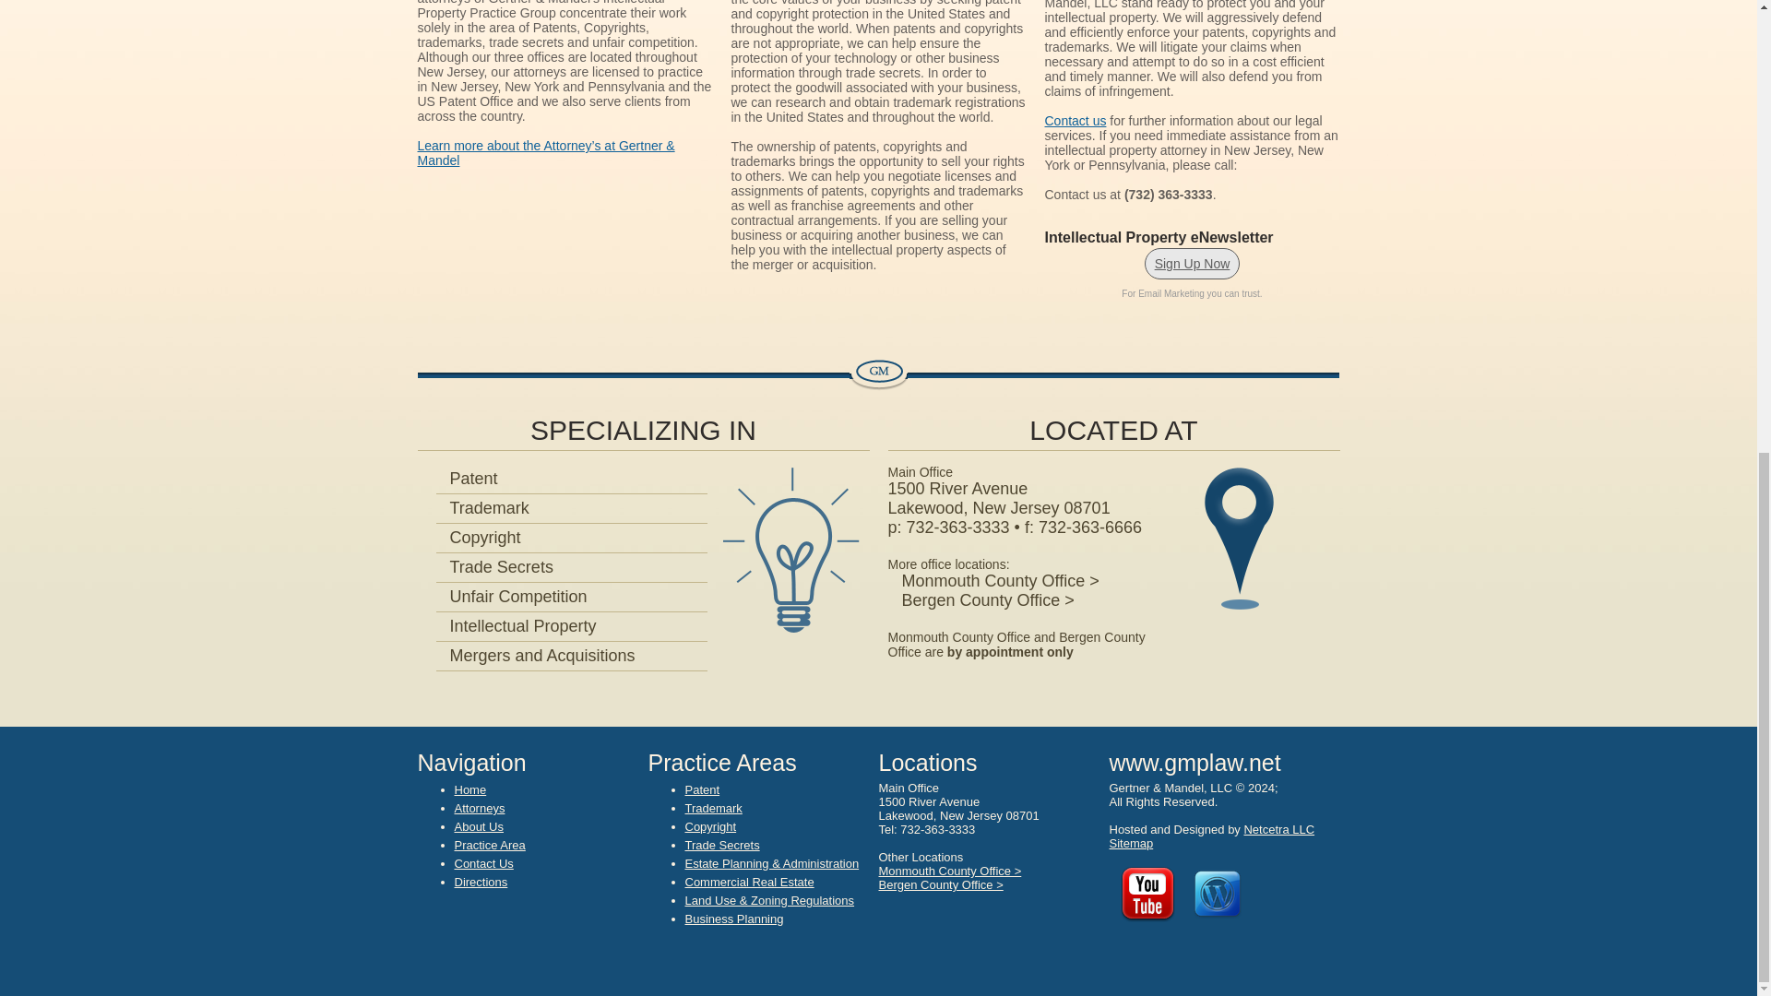  I want to click on Contact us, so click(1075, 121).